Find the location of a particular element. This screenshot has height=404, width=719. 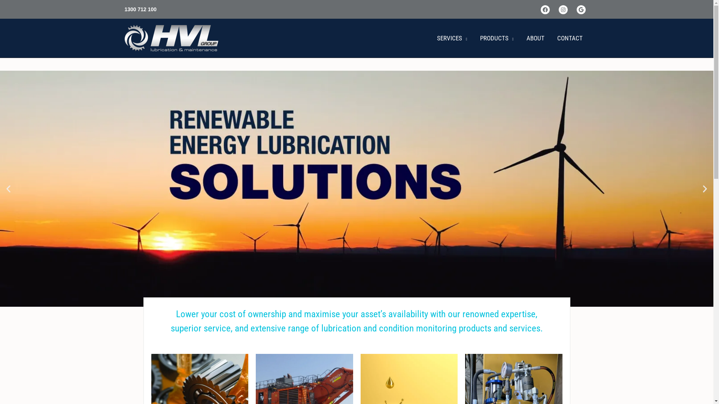

1300 712 100 is located at coordinates (140, 9).